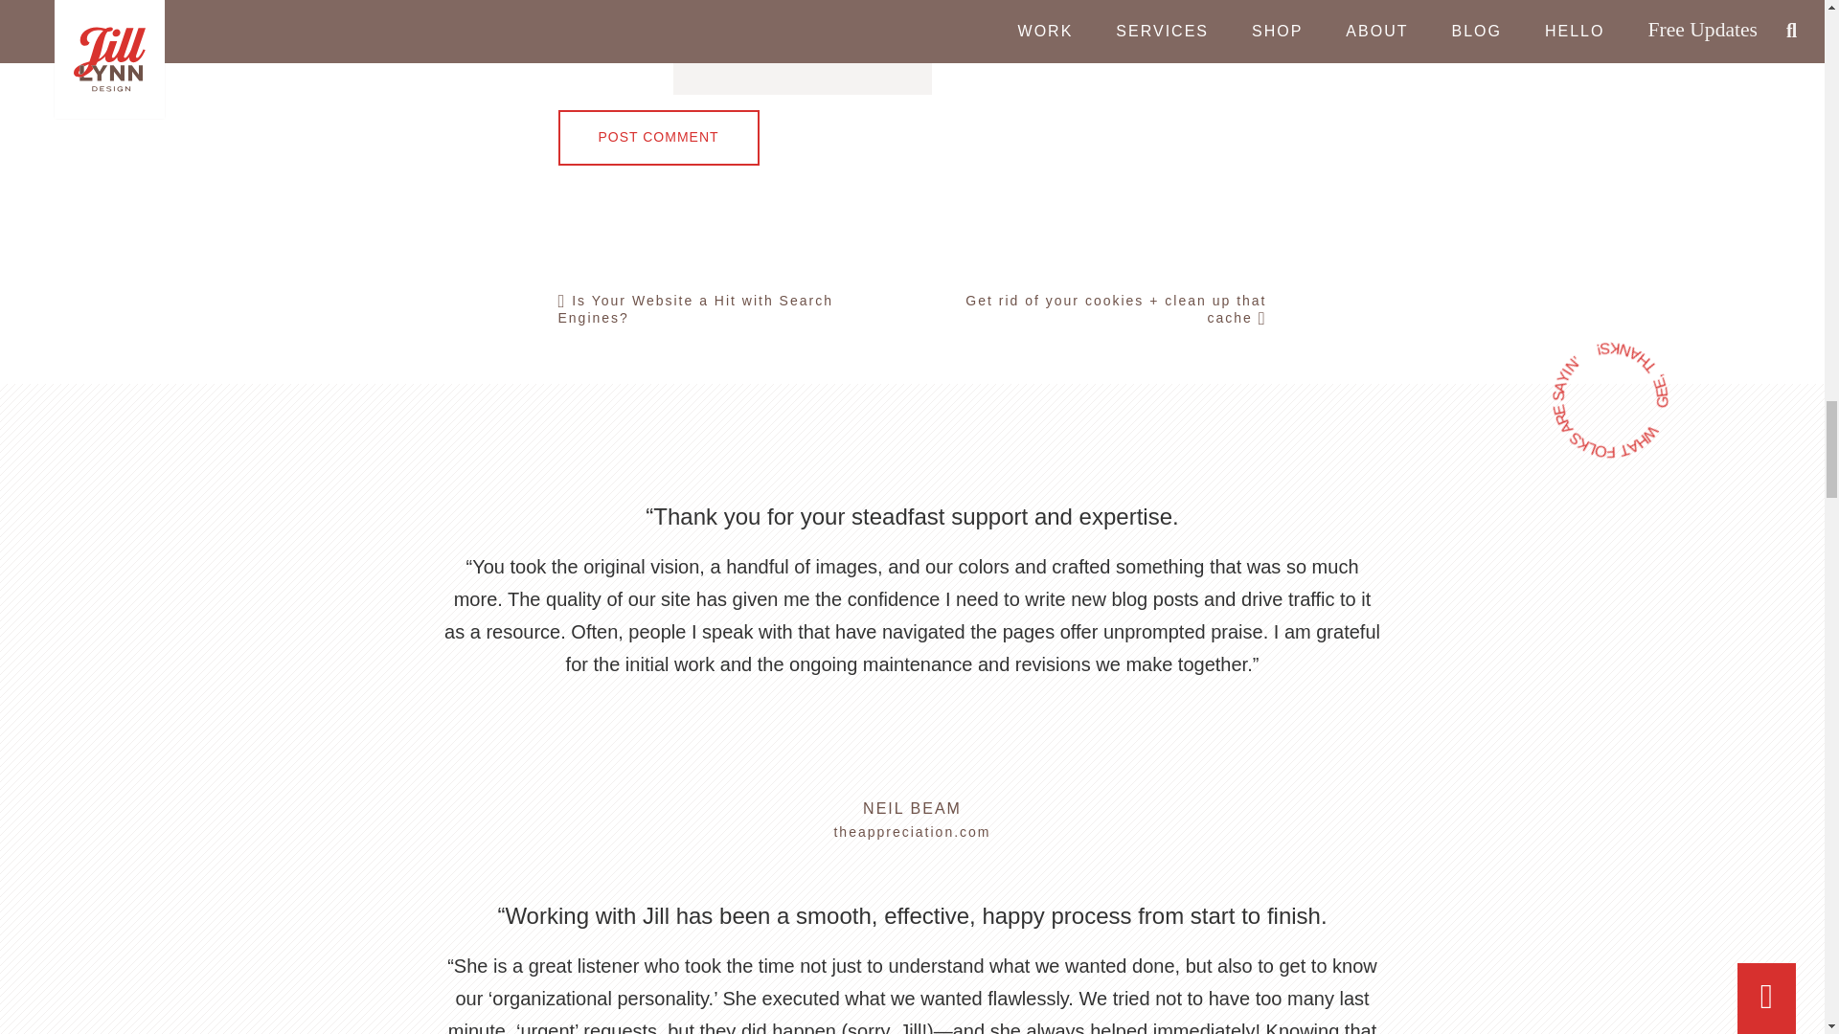 This screenshot has height=1034, width=1839. I want to click on Post Comment, so click(657, 137).